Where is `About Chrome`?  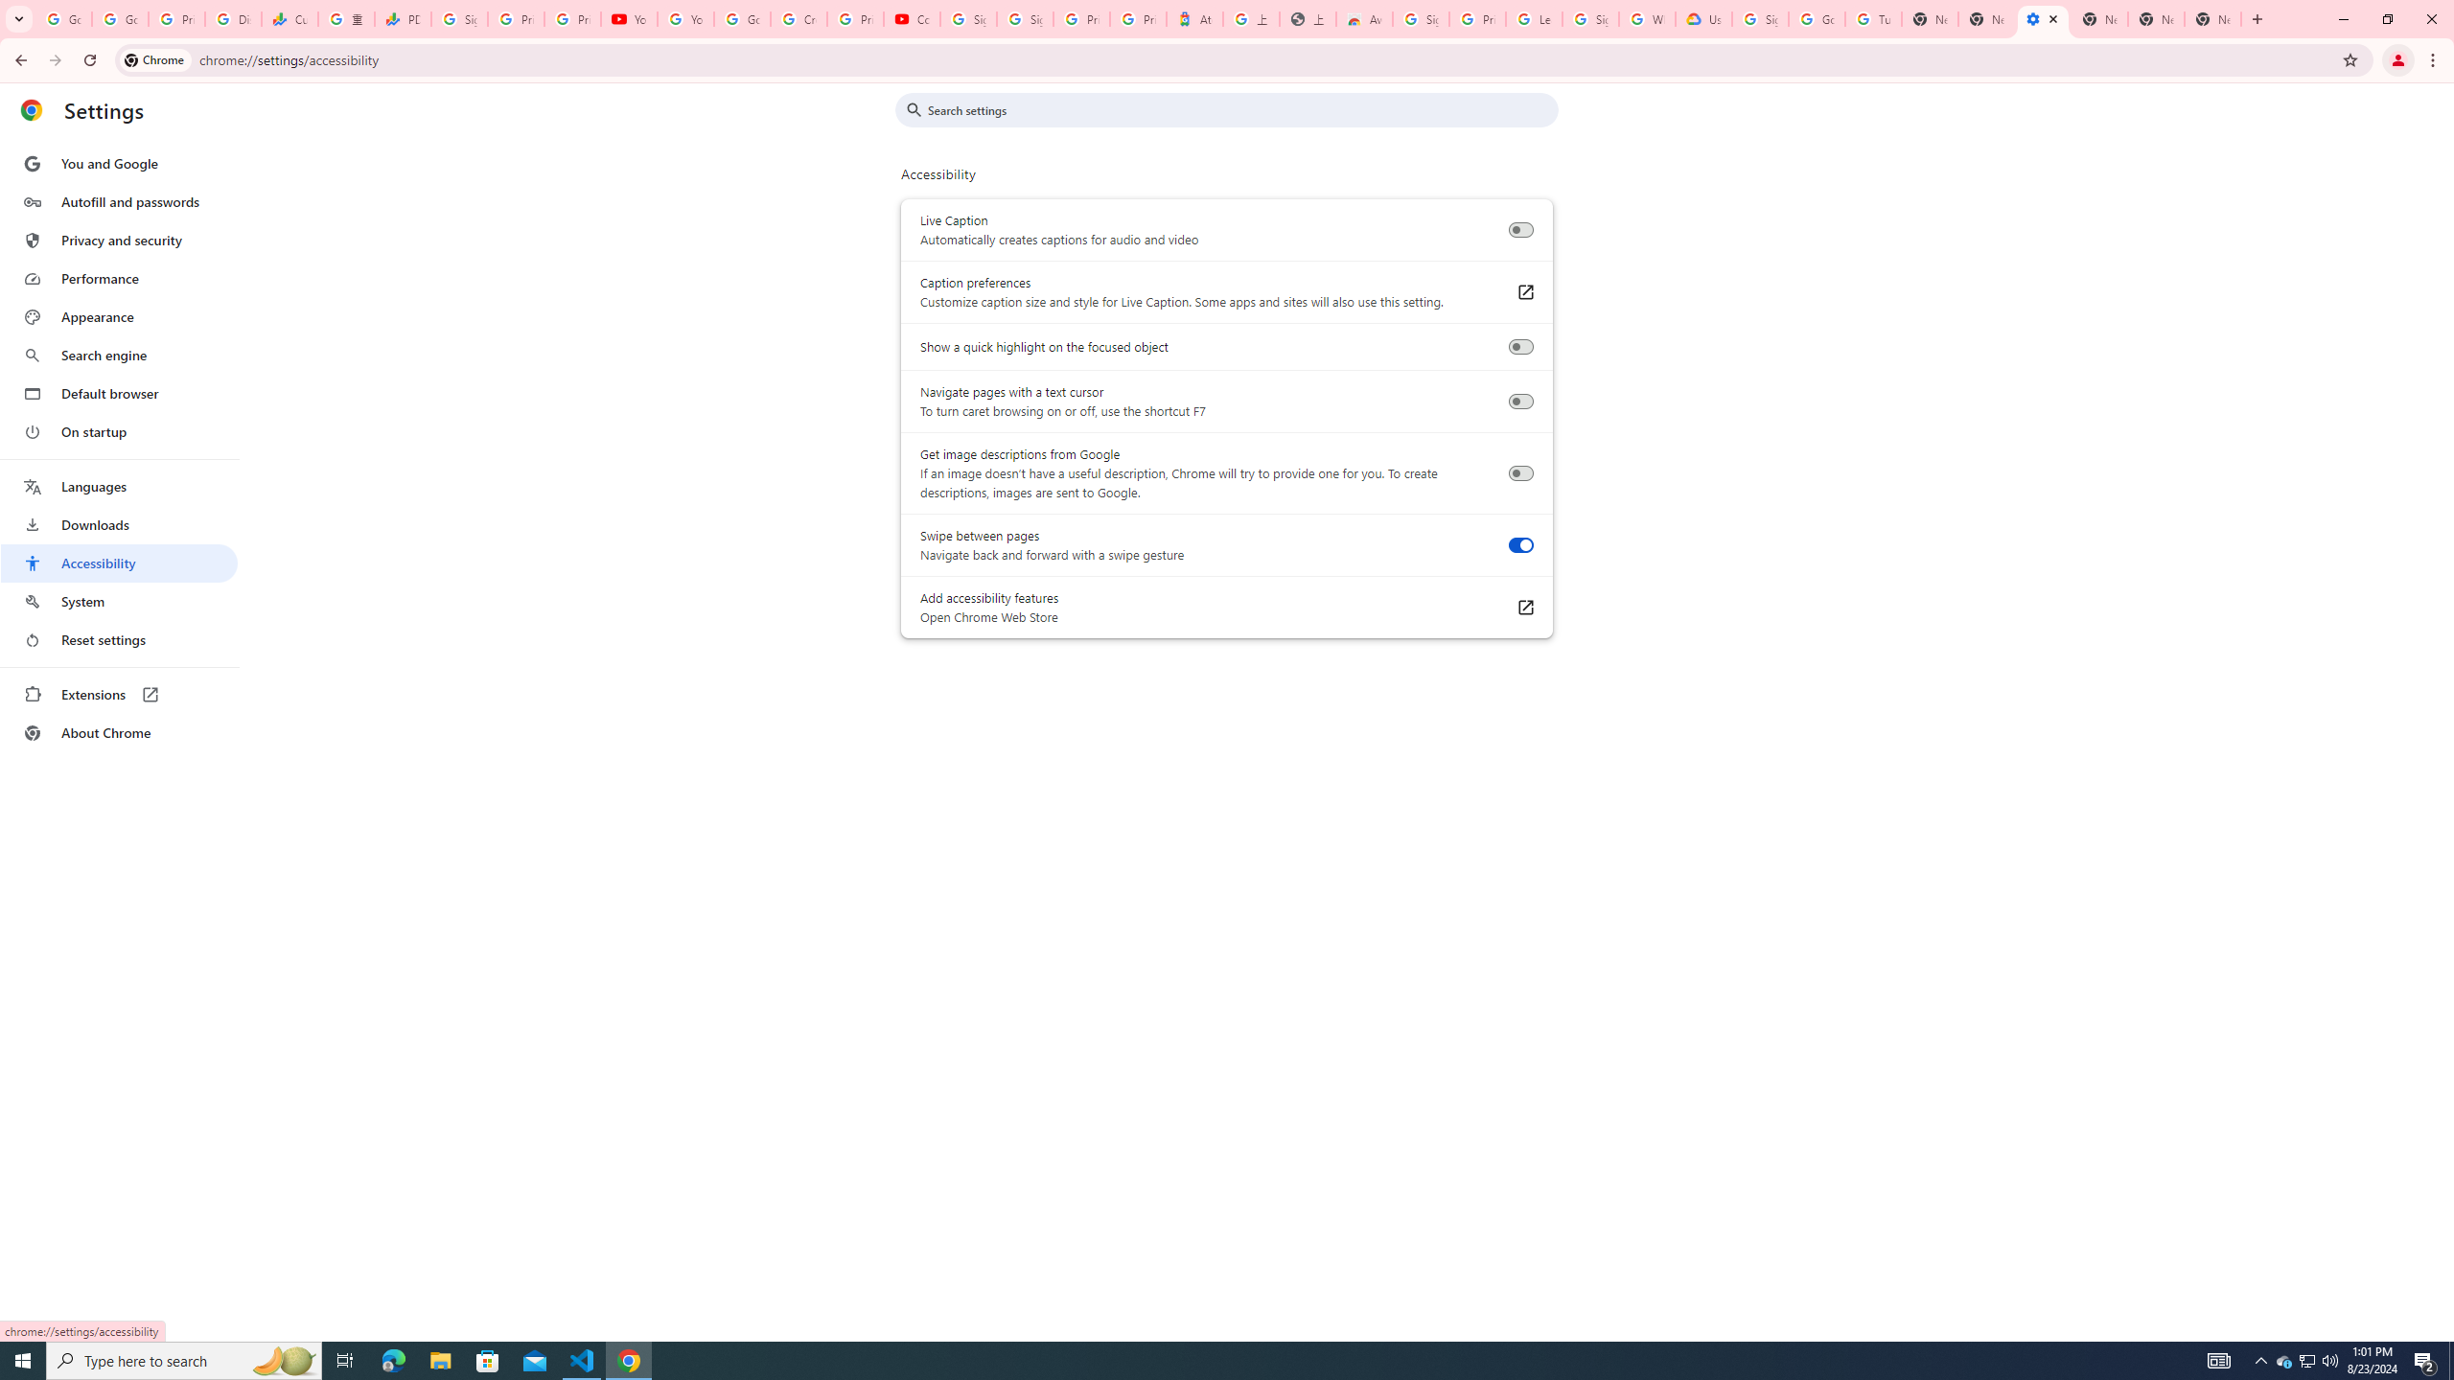 About Chrome is located at coordinates (119, 732).